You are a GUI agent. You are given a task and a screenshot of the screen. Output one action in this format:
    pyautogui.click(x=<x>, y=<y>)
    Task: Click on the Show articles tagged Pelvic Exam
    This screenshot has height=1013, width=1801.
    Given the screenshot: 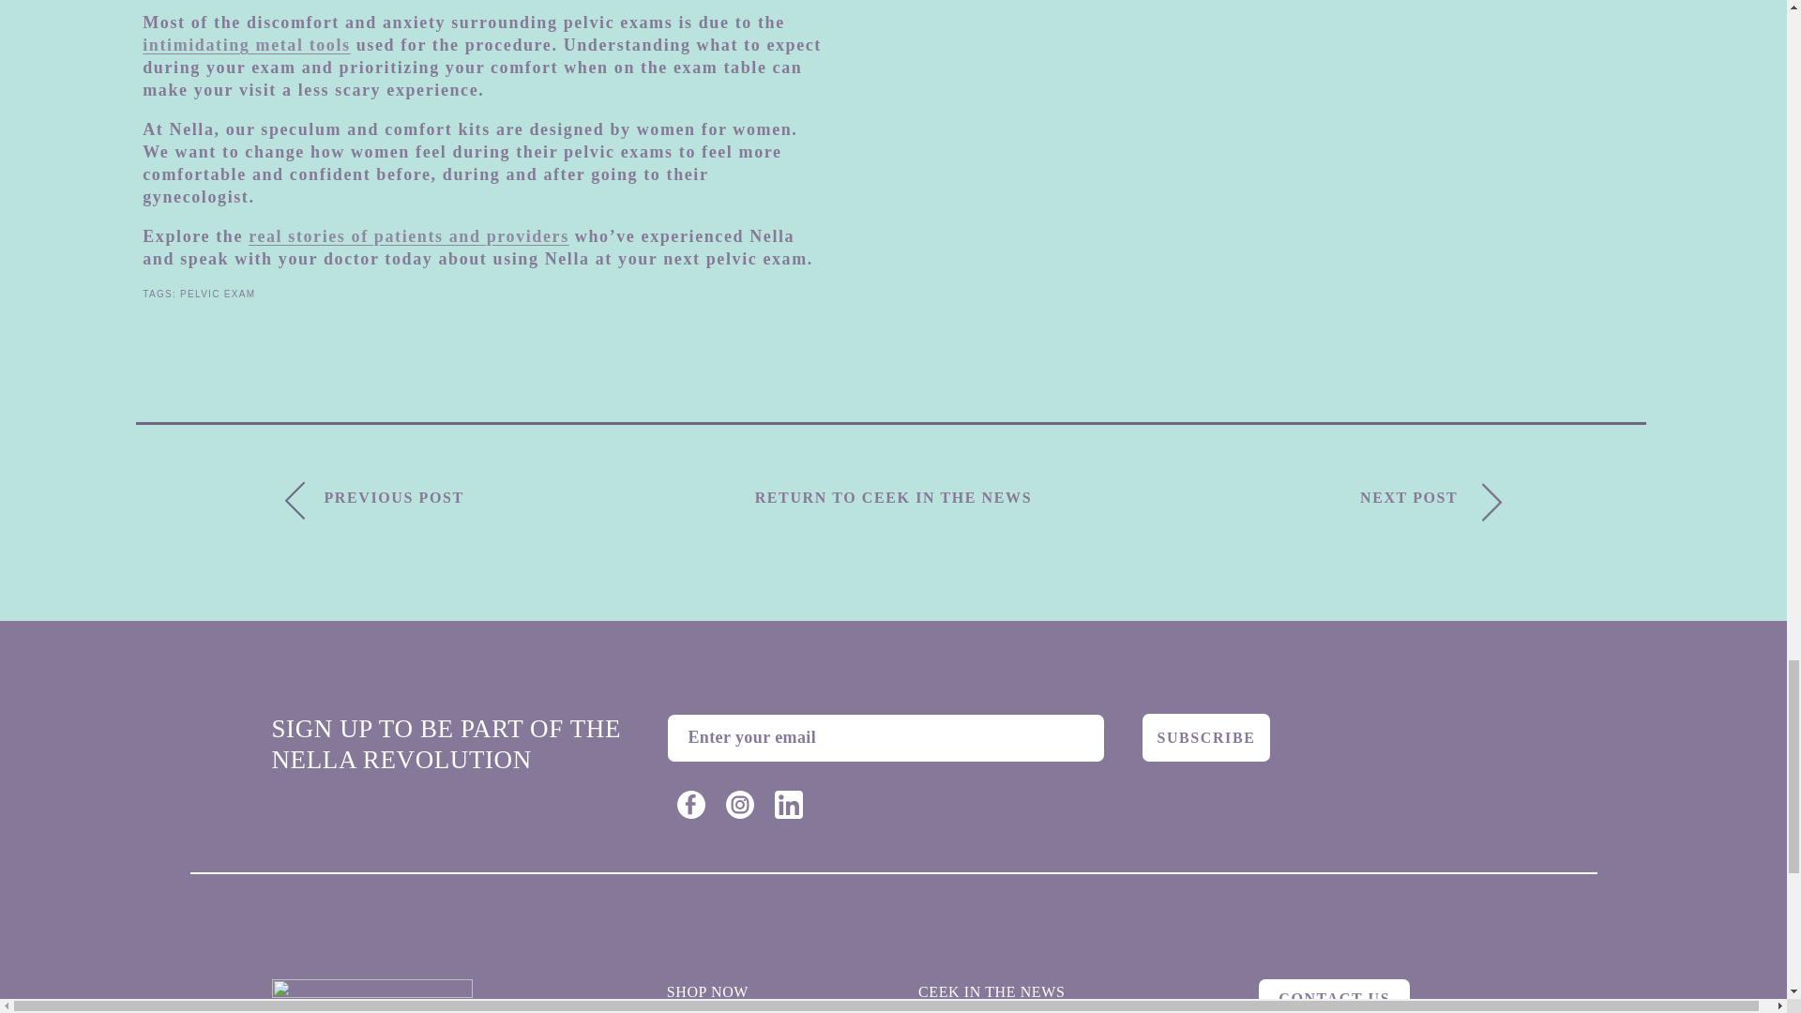 What is the action you would take?
    pyautogui.click(x=218, y=293)
    